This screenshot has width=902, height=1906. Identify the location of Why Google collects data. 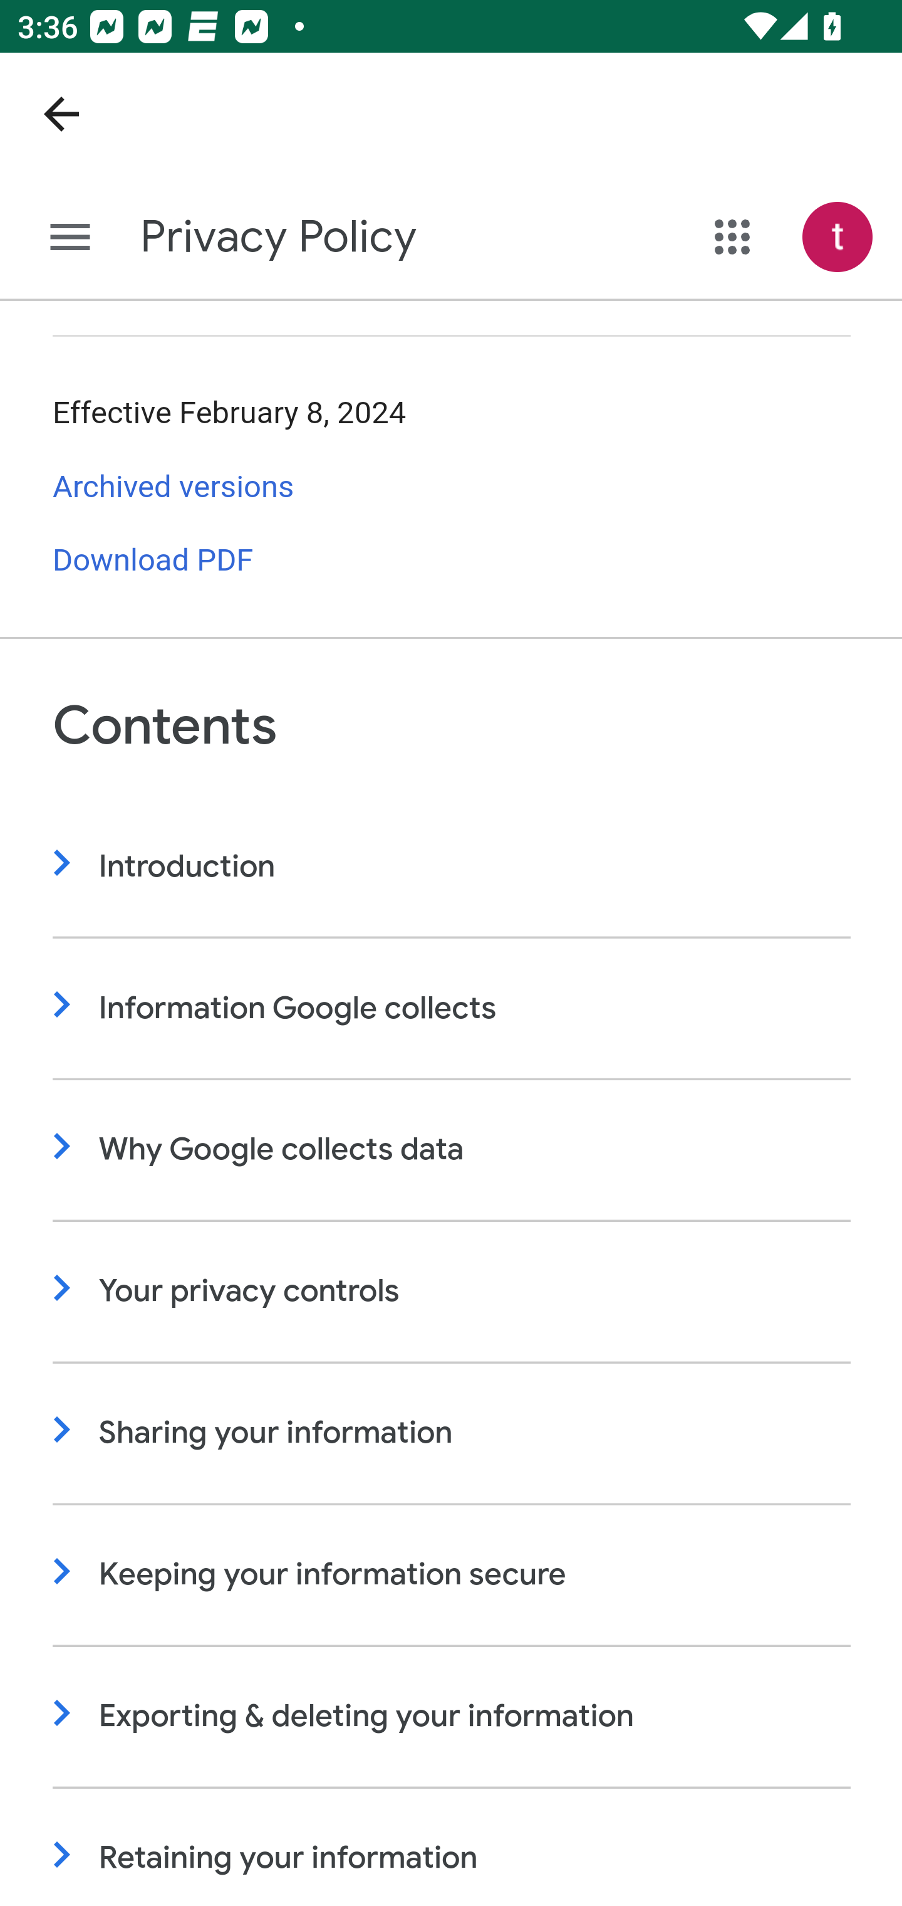
(452, 1150).